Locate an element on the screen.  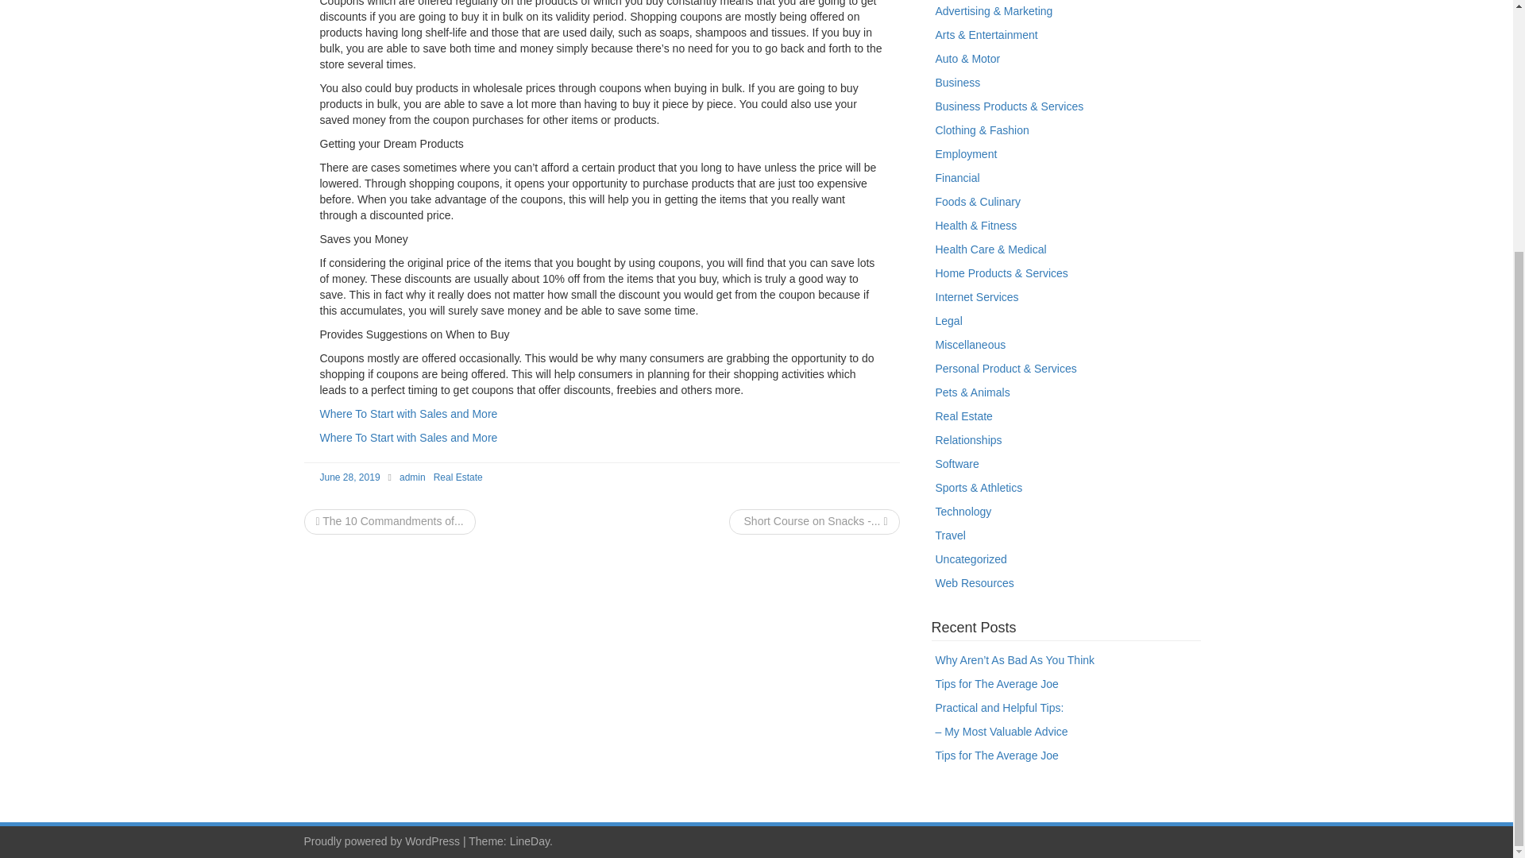
 The 10 Commandments of... is located at coordinates (389, 521).